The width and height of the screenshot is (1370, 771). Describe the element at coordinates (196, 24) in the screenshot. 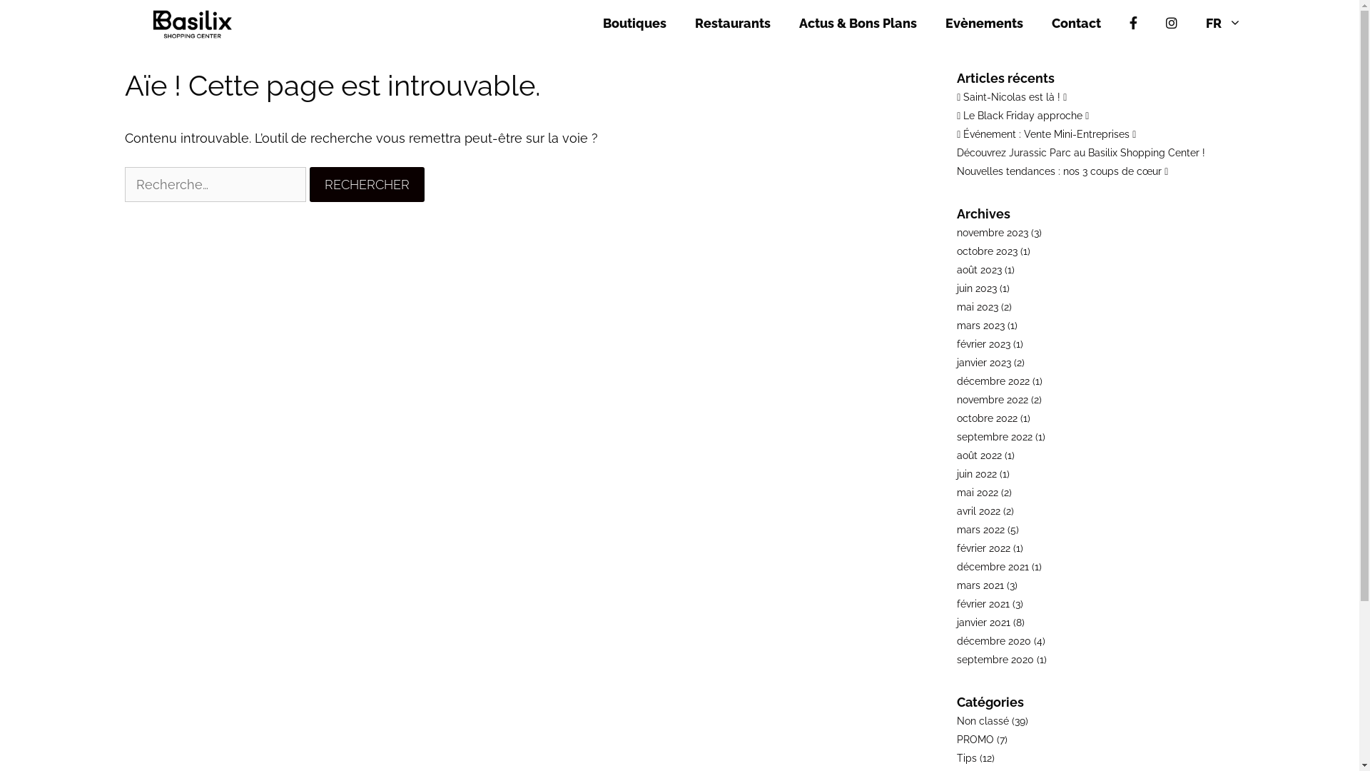

I see `Basilix Shopping Center` at that location.